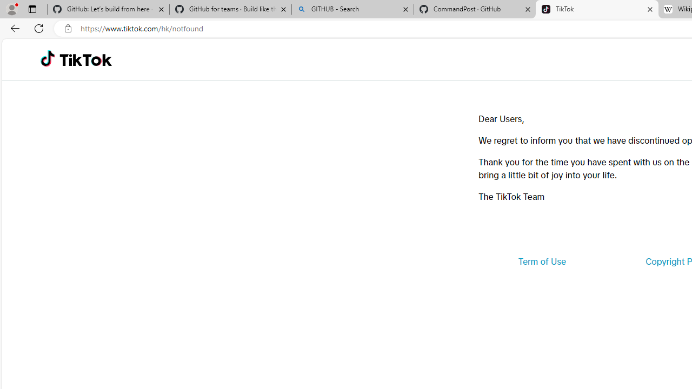 The width and height of the screenshot is (692, 389). Describe the element at coordinates (650, 9) in the screenshot. I see `Close tab` at that location.